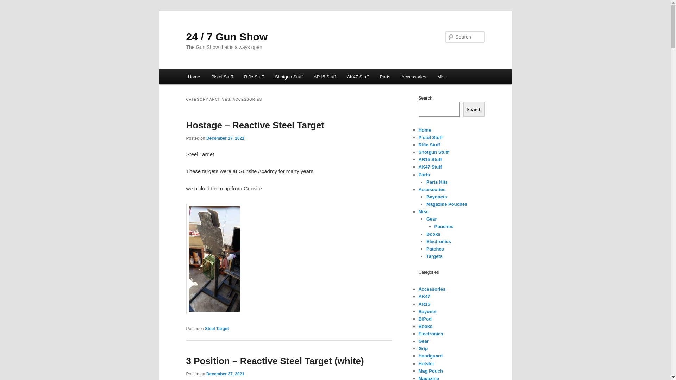  What do you see at coordinates (433, 152) in the screenshot?
I see `Shotgun Stuff` at bounding box center [433, 152].